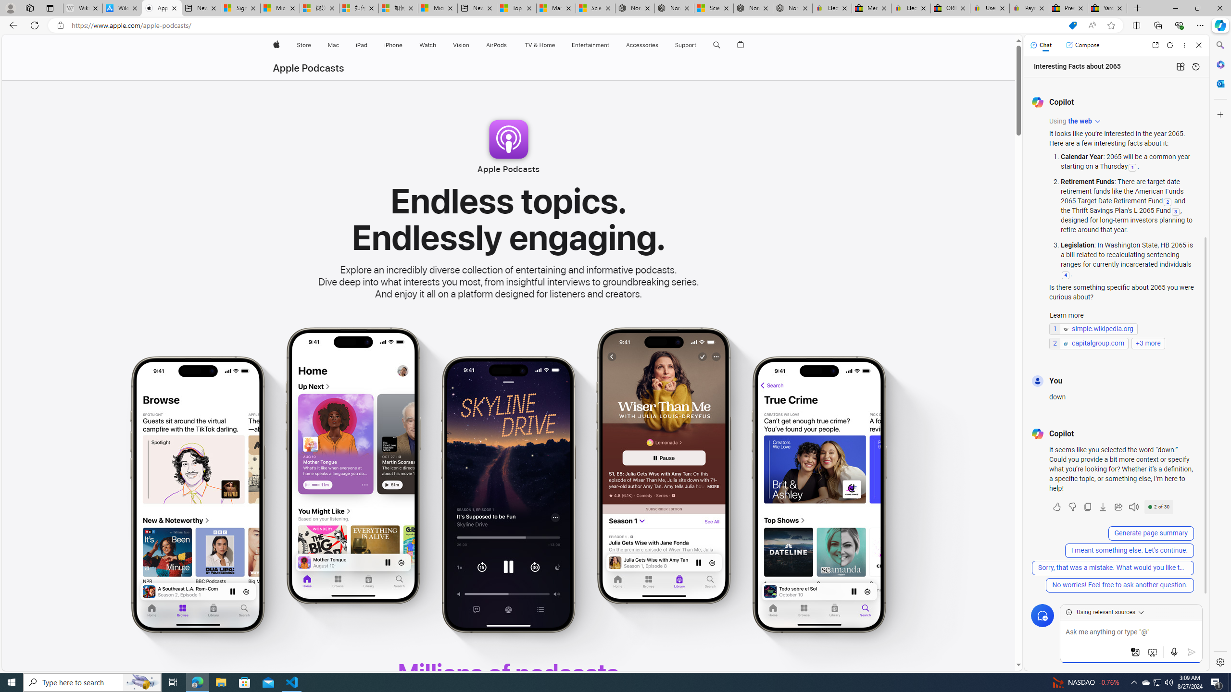 This screenshot has height=692, width=1231. What do you see at coordinates (641, 45) in the screenshot?
I see `Accessories` at bounding box center [641, 45].